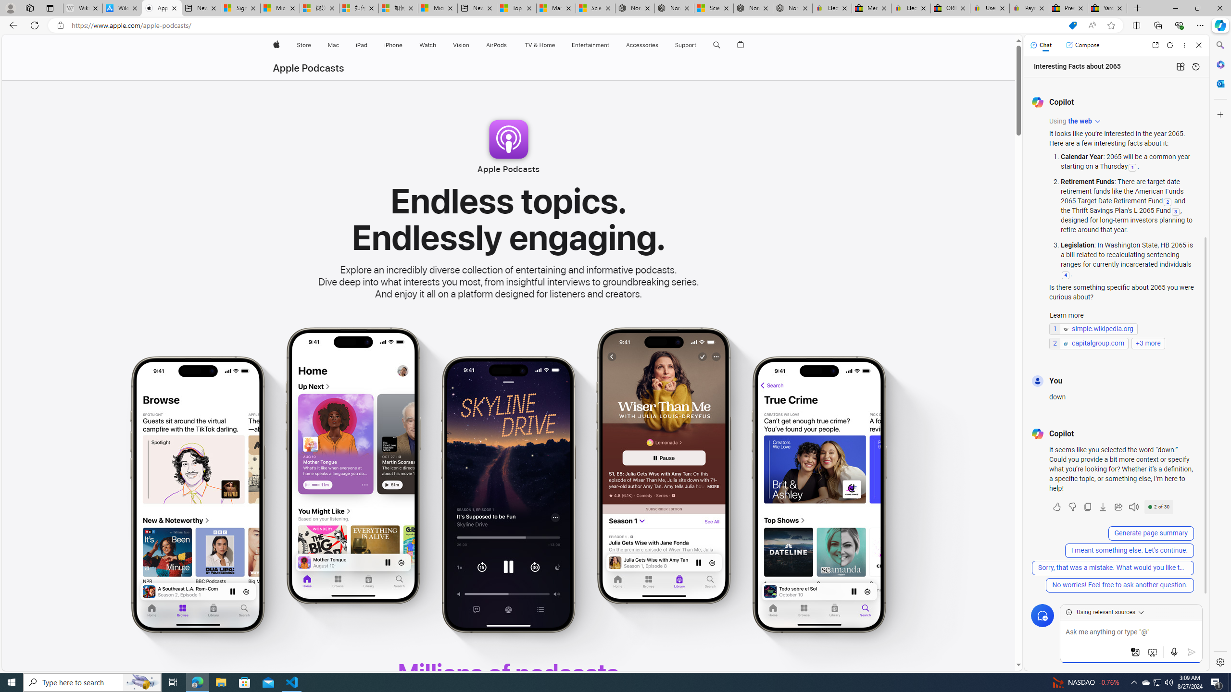 This screenshot has height=692, width=1231. What do you see at coordinates (641, 45) in the screenshot?
I see `Accessories` at bounding box center [641, 45].